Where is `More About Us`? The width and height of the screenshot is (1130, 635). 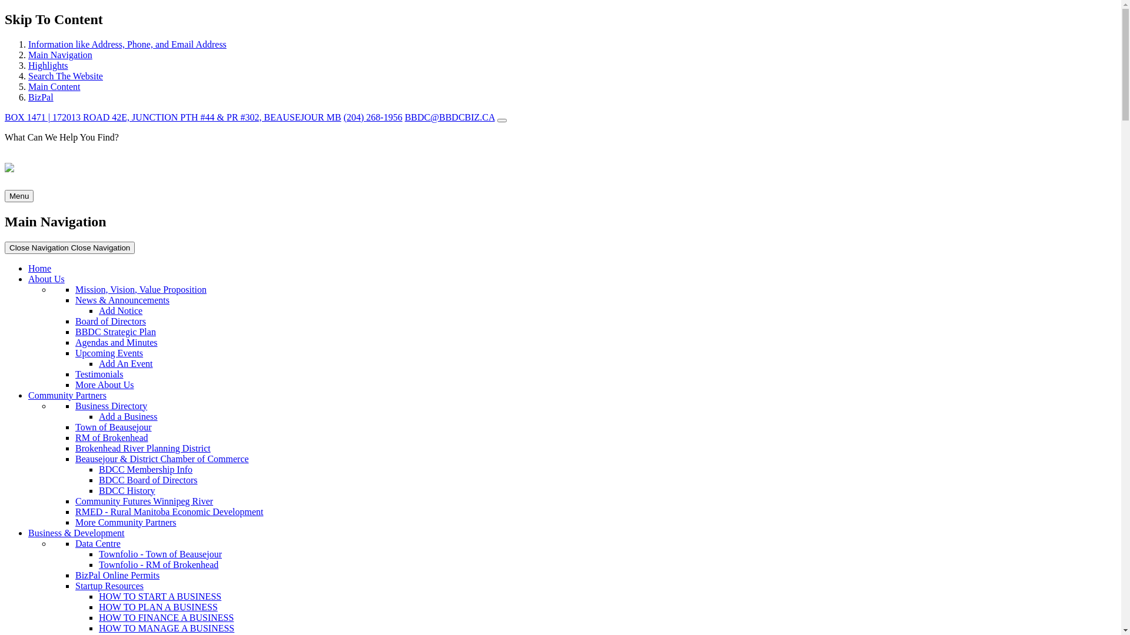
More About Us is located at coordinates (105, 385).